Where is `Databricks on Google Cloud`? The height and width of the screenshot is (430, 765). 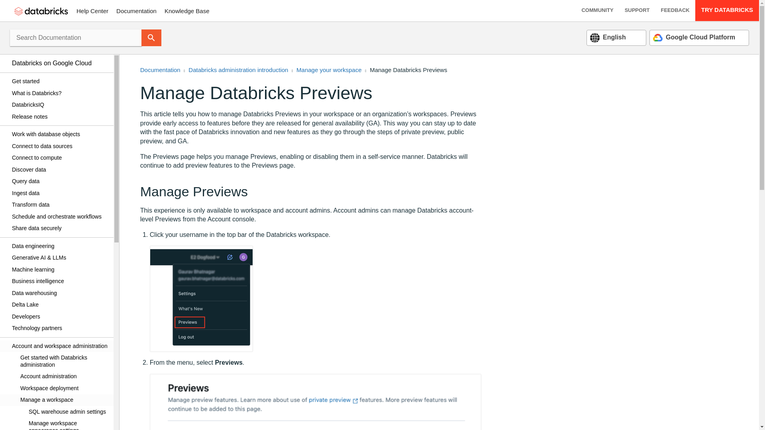 Databricks on Google Cloud is located at coordinates (60, 63).